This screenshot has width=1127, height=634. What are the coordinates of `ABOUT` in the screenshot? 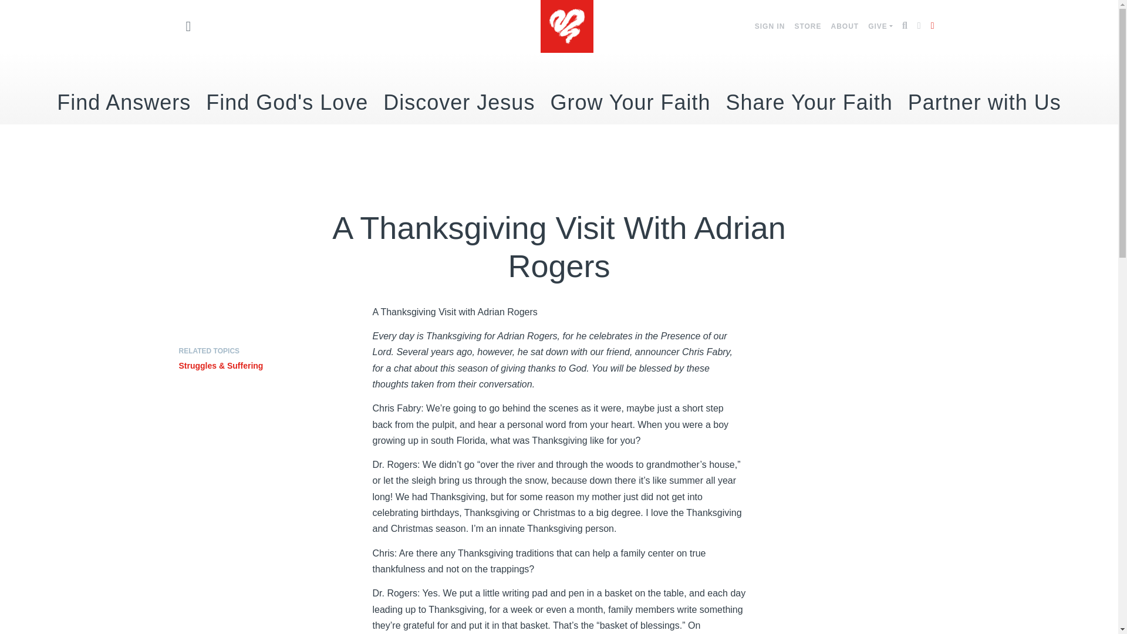 It's located at (845, 26).